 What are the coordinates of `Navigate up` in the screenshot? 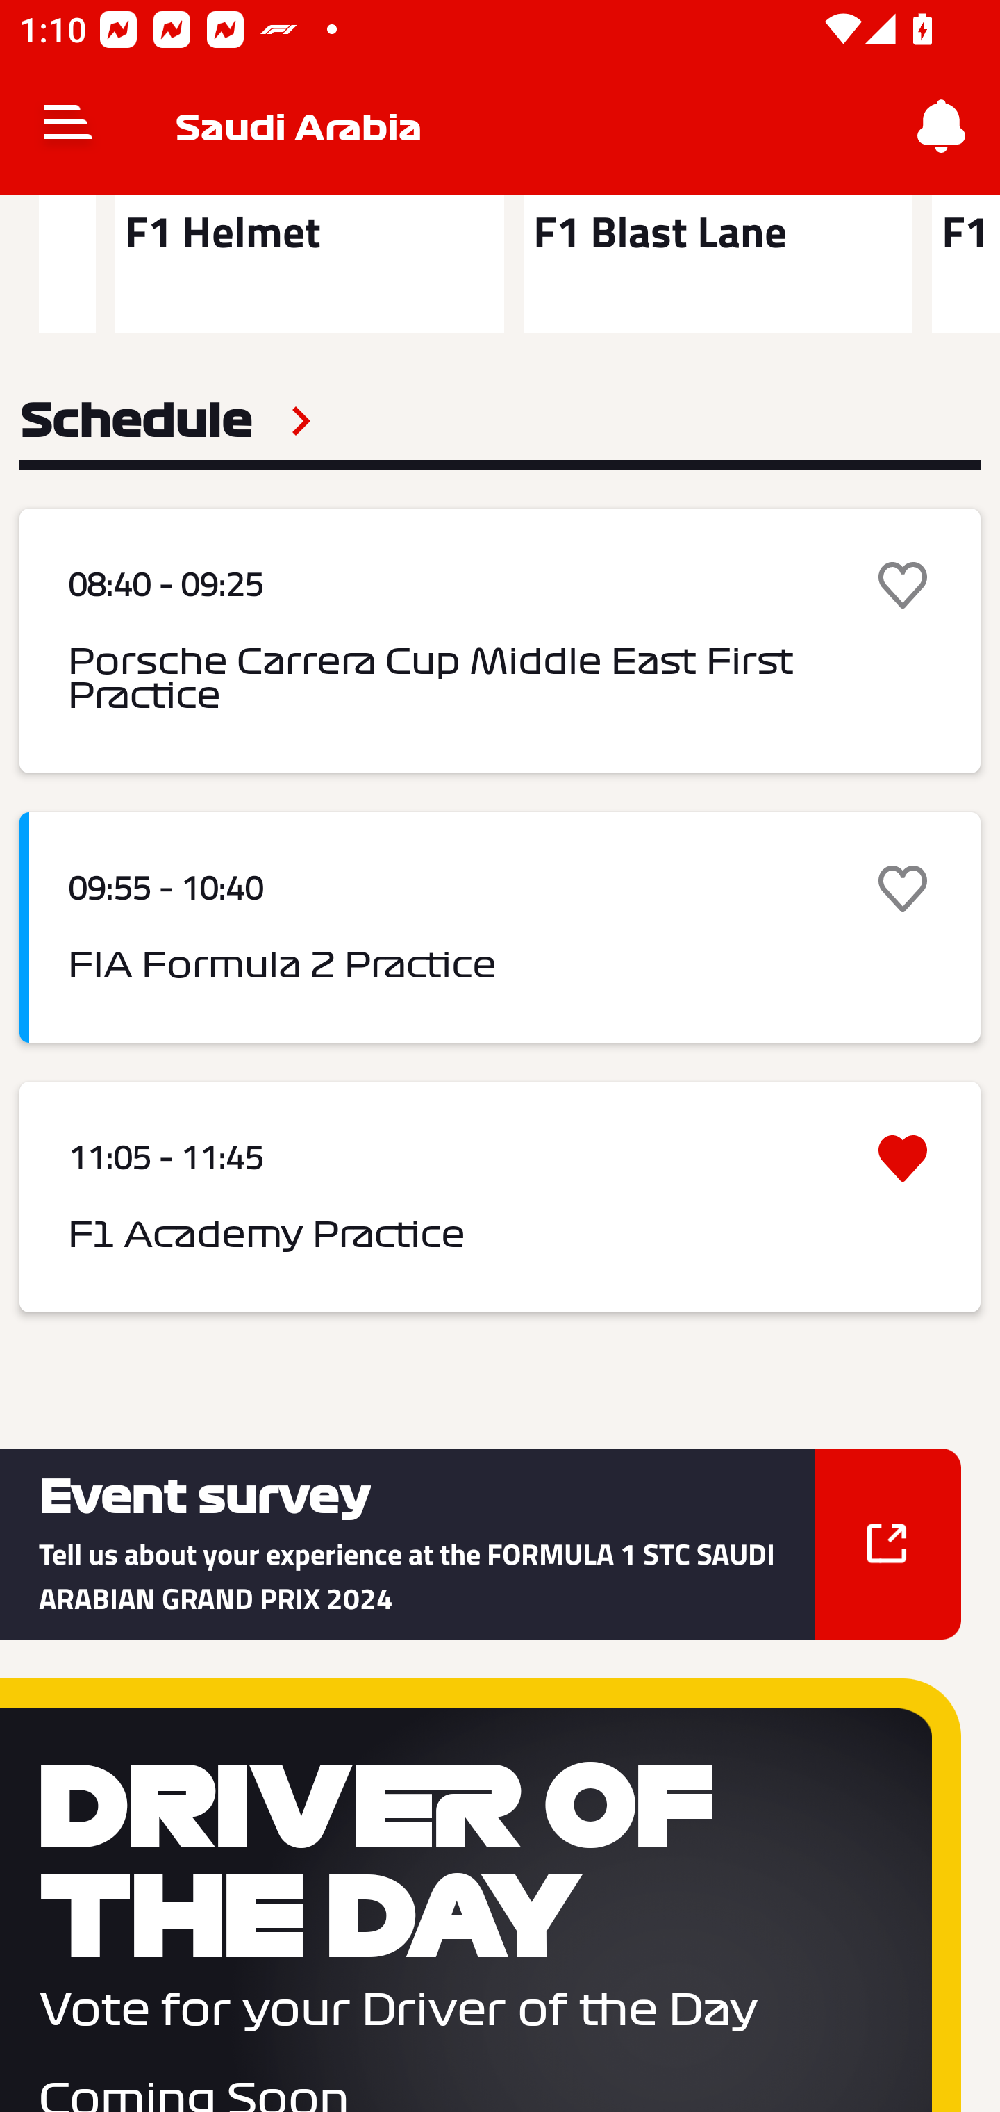 It's located at (68, 126).